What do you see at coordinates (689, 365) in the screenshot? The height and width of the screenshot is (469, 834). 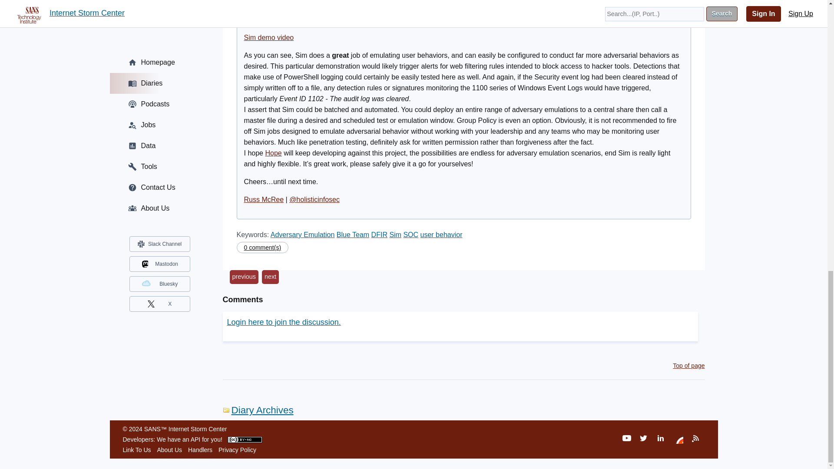 I see `Top of page` at bounding box center [689, 365].